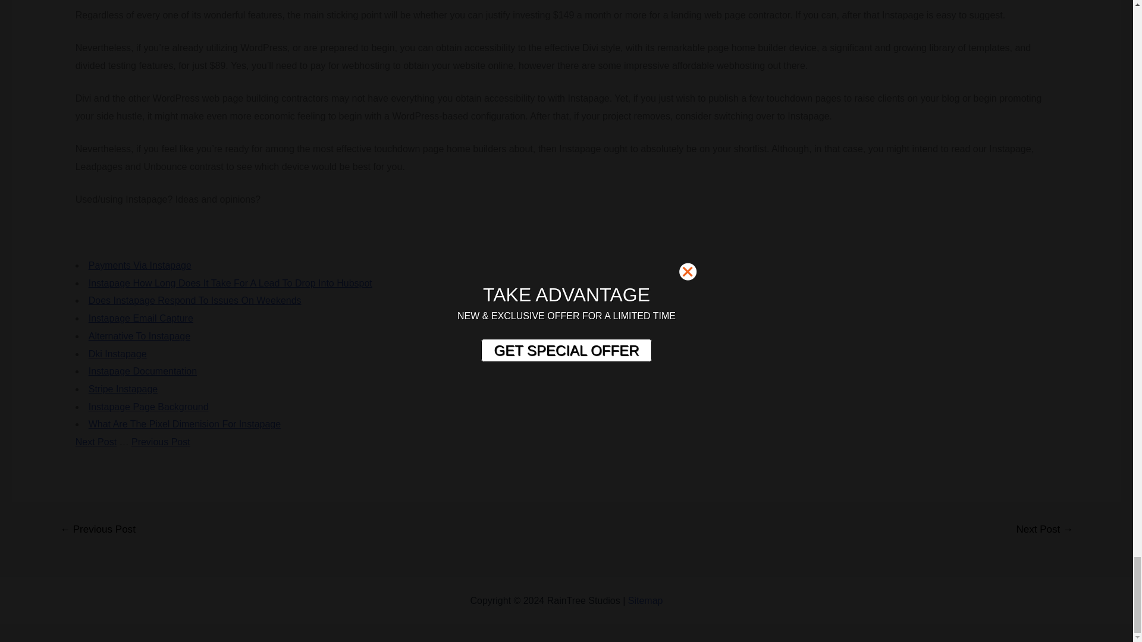  Describe the element at coordinates (195, 300) in the screenshot. I see `Does Instapage Respond To Issues On Weekends` at that location.